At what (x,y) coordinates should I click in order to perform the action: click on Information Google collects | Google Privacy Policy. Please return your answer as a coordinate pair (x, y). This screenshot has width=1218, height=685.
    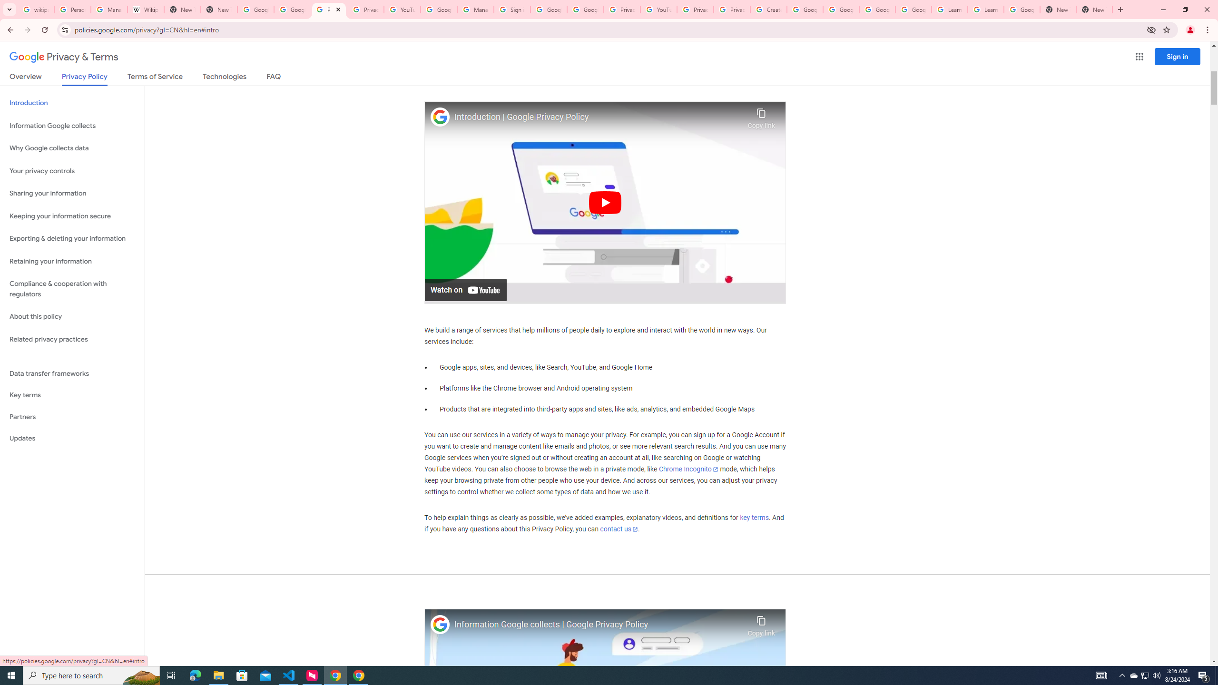
    Looking at the image, I should click on (599, 625).